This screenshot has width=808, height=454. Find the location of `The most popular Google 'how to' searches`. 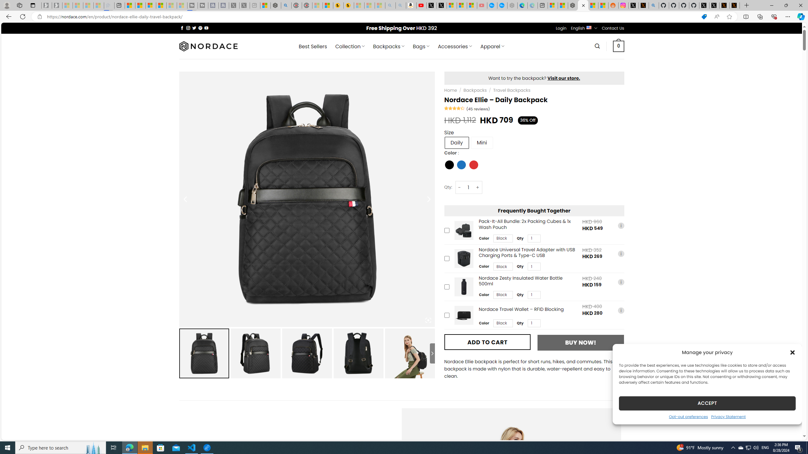

The most popular Google 'how to' searches is located at coordinates (502, 5).